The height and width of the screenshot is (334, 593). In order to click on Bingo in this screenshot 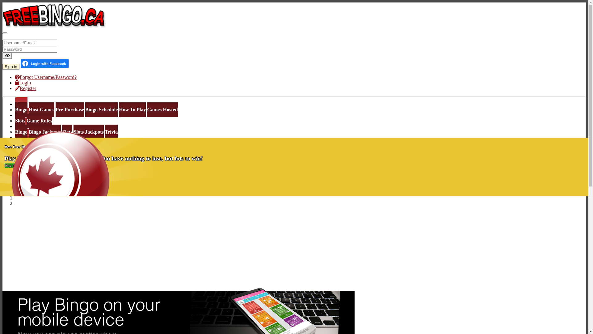, I will do `click(21, 104)`.